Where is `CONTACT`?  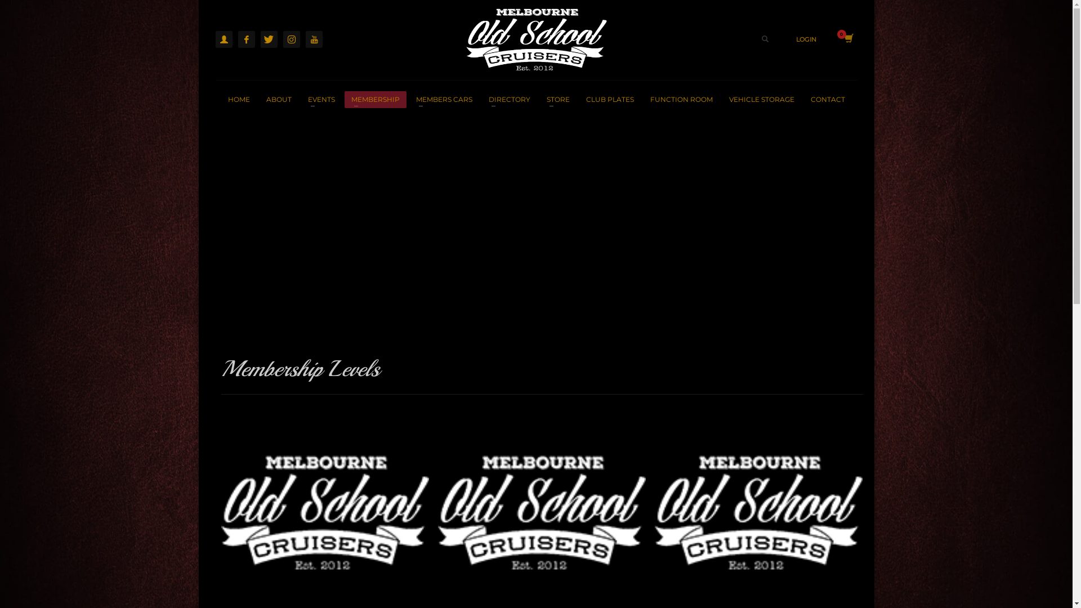 CONTACT is located at coordinates (828, 99).